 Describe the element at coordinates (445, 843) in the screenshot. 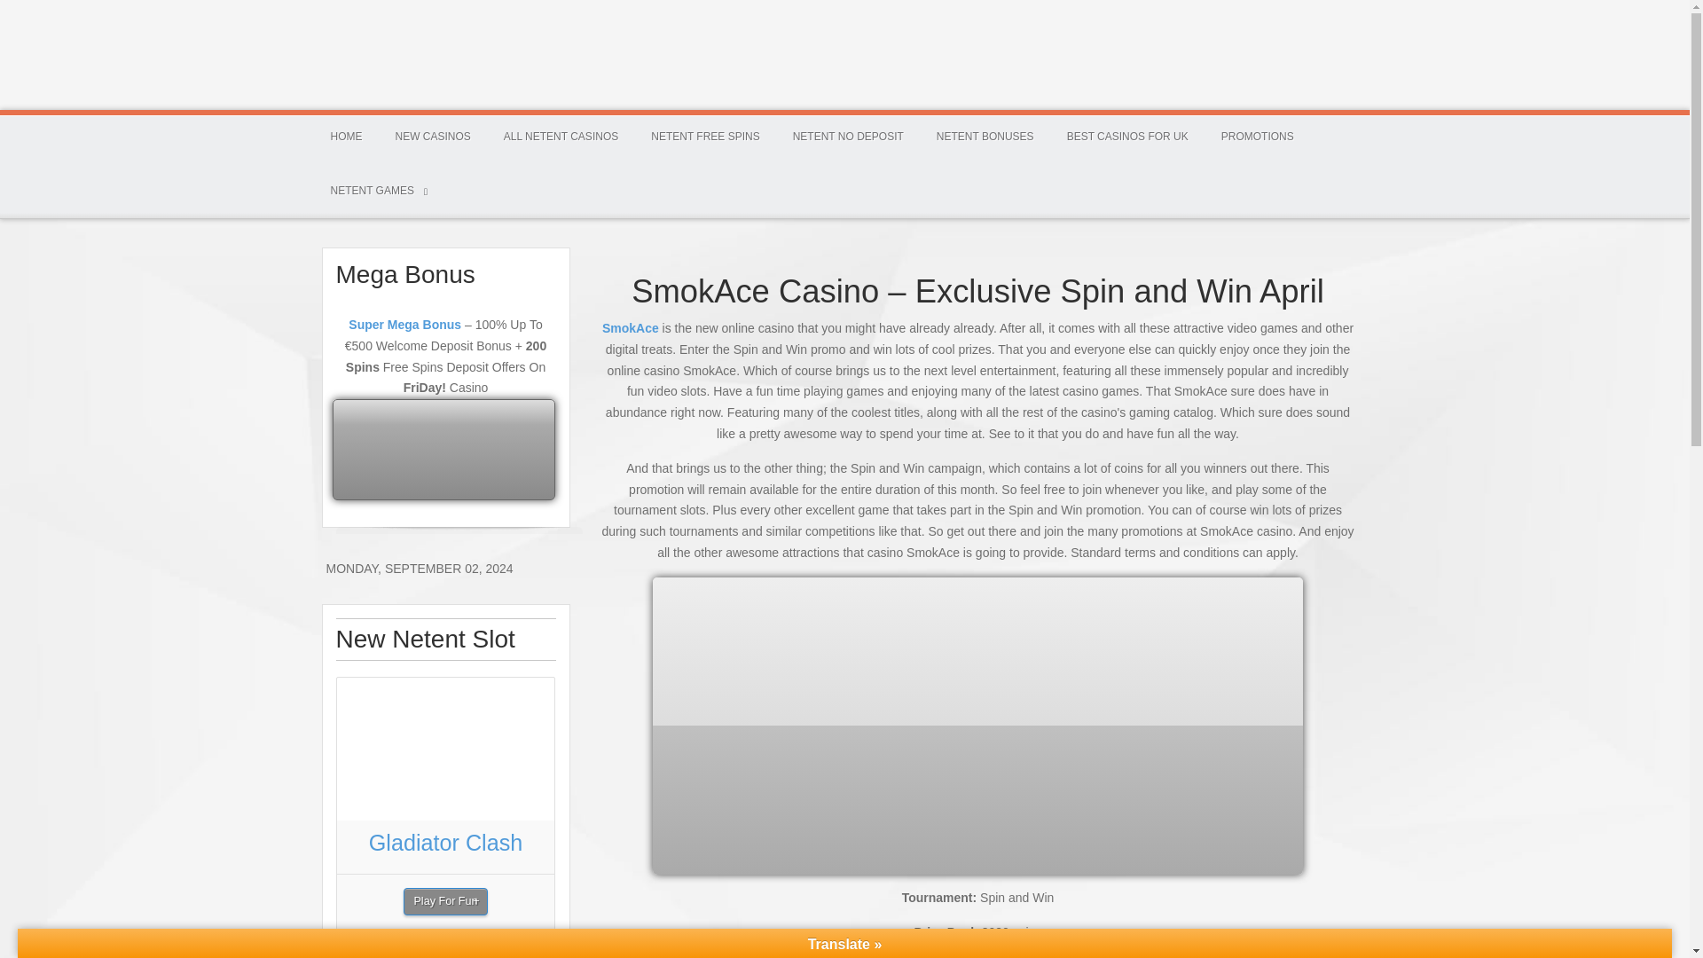

I see `Gladiator Clash` at that location.